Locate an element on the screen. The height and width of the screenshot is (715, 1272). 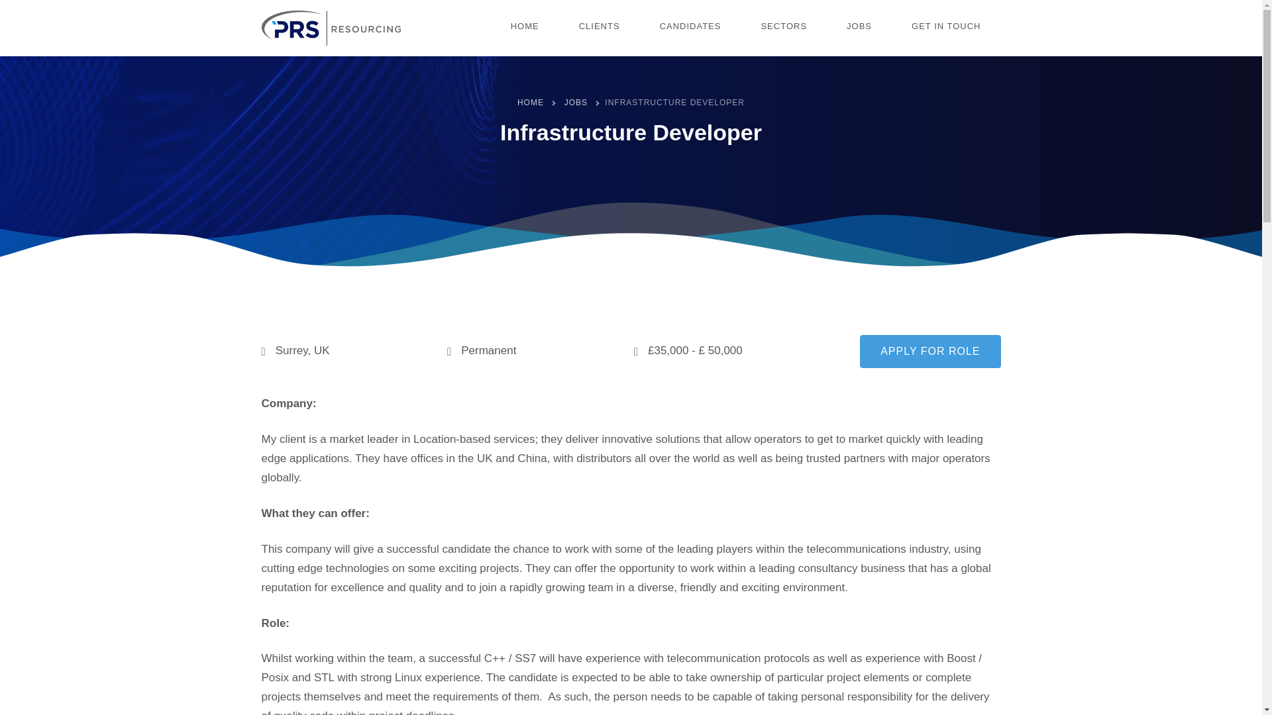
PRS Resourcing is located at coordinates (330, 28).